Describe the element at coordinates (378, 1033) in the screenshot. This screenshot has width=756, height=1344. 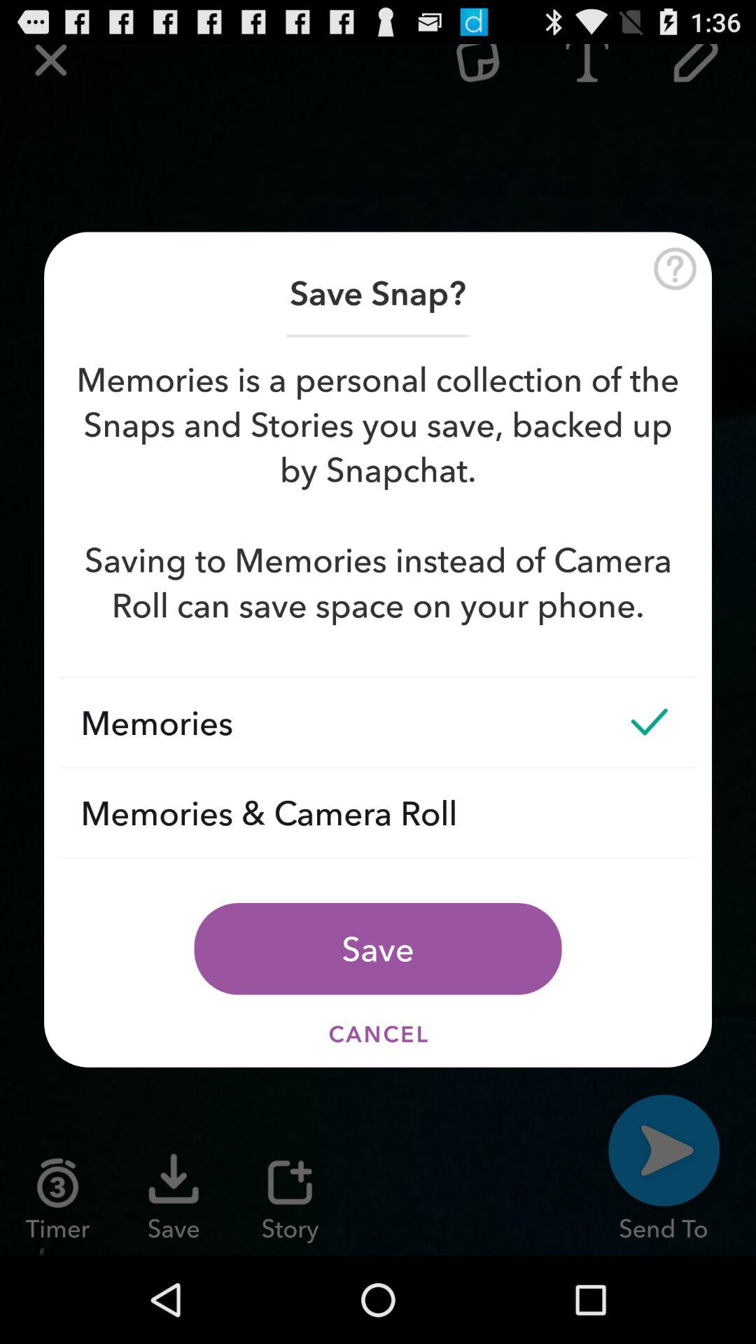
I see `open the cancel item` at that location.